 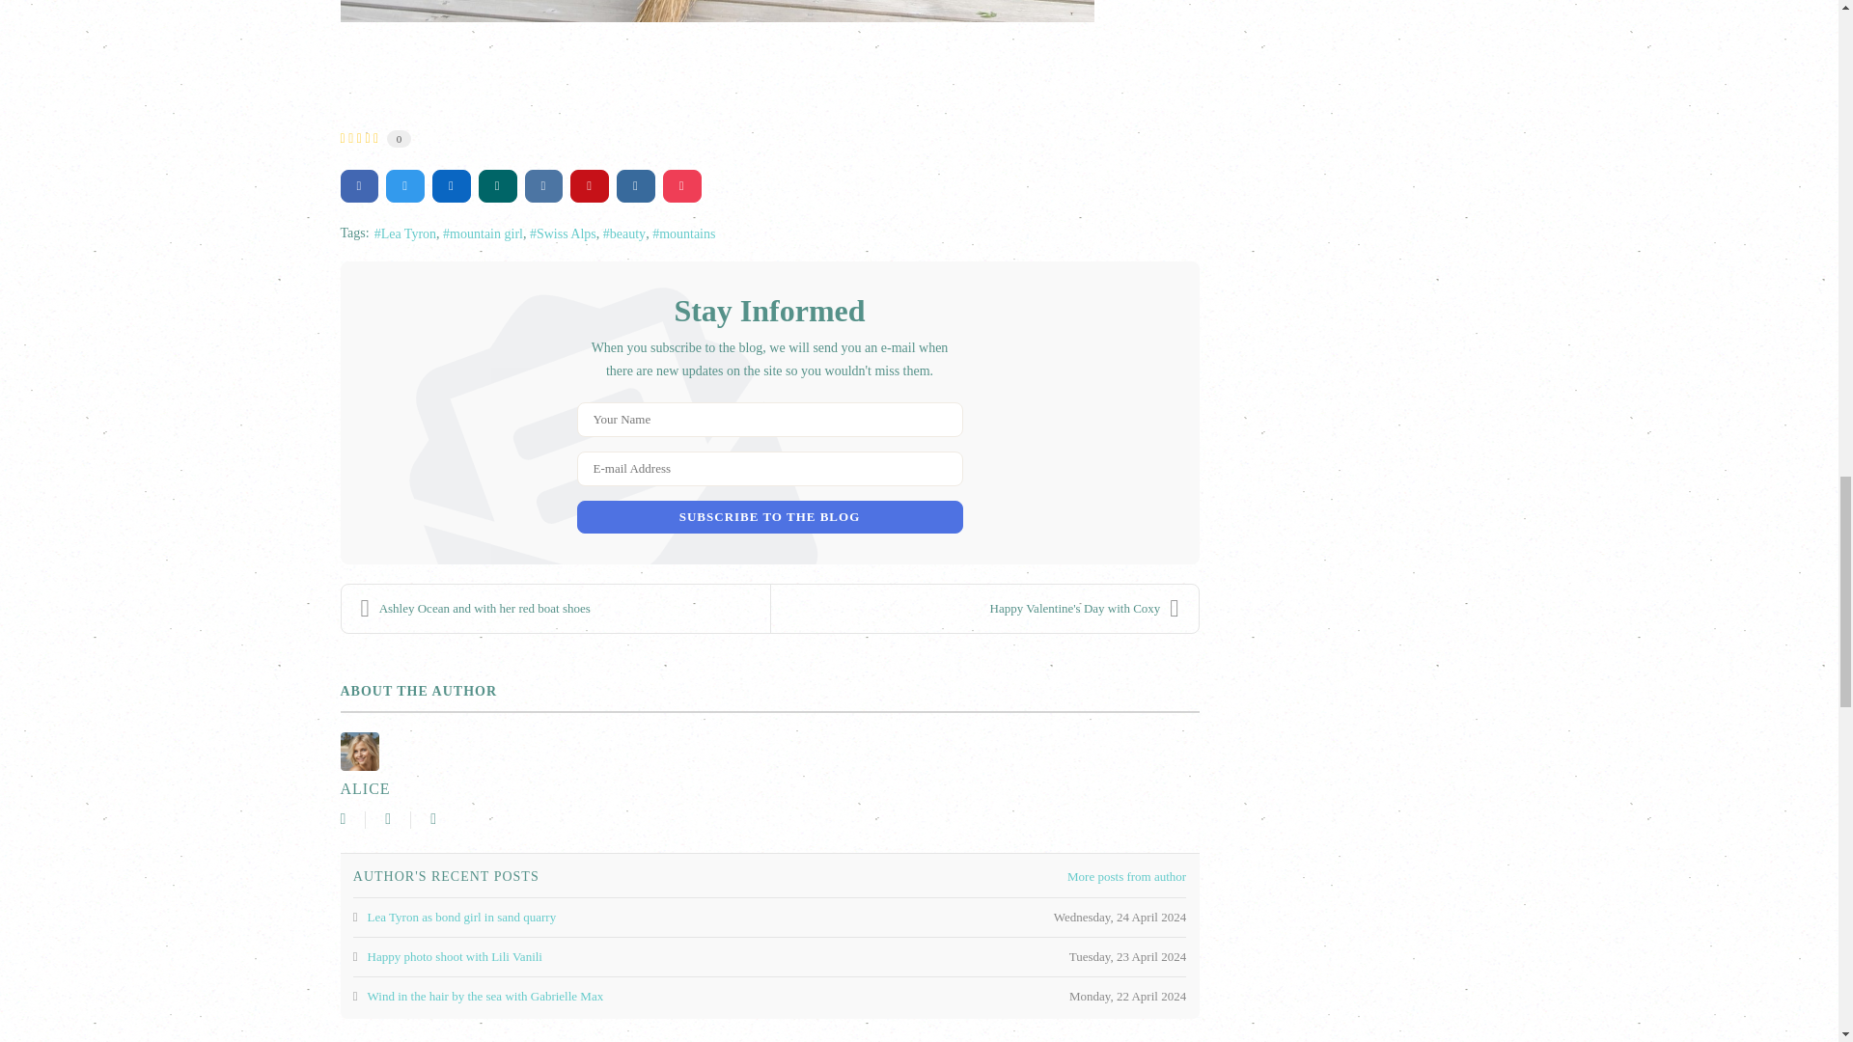 What do you see at coordinates (400, 139) in the screenshot?
I see `0 votes` at bounding box center [400, 139].